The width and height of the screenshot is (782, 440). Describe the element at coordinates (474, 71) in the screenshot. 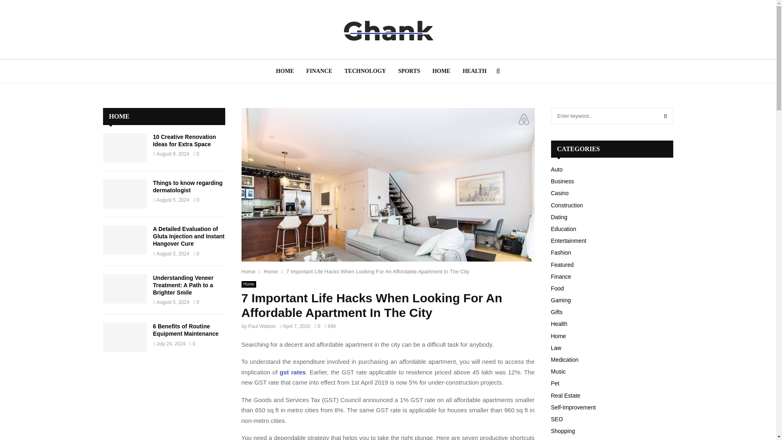

I see `HEALTH` at that location.